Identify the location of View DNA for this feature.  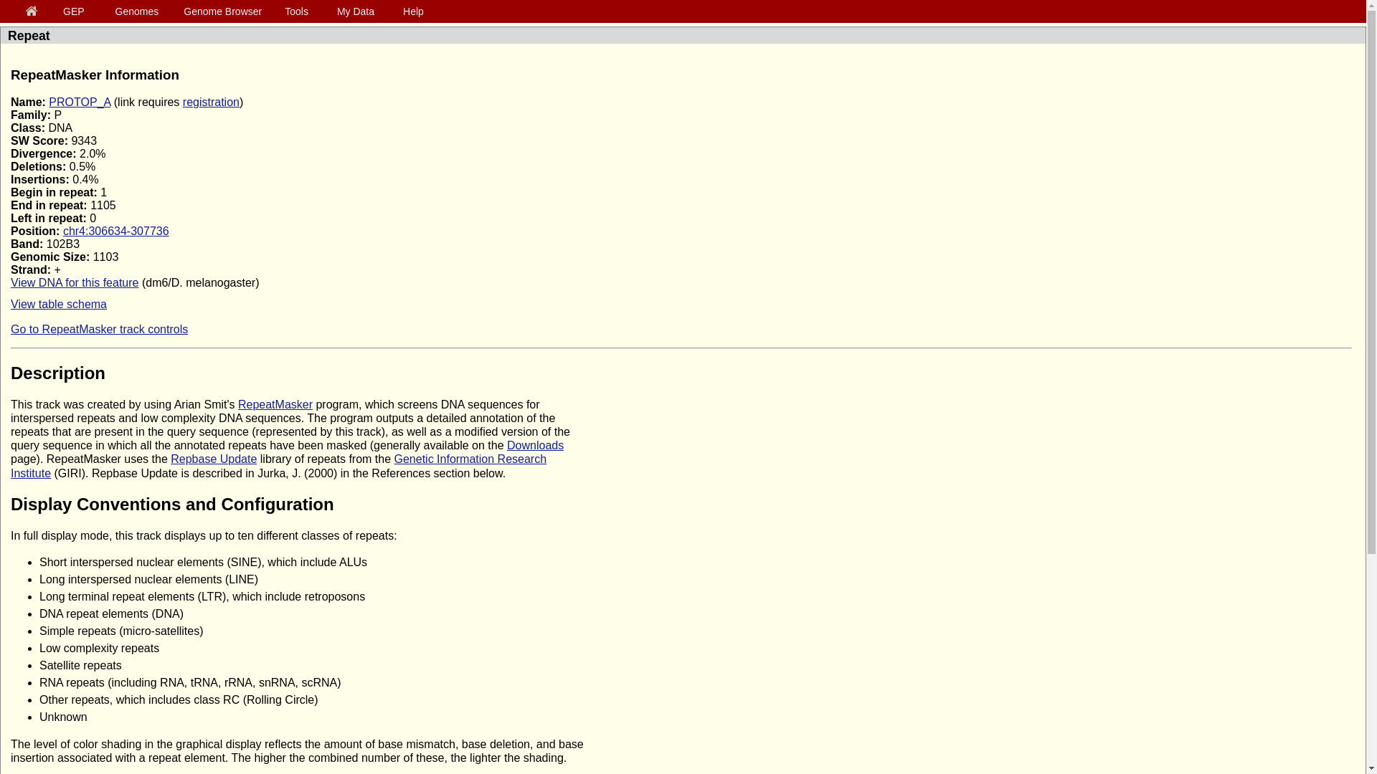
(75, 282).